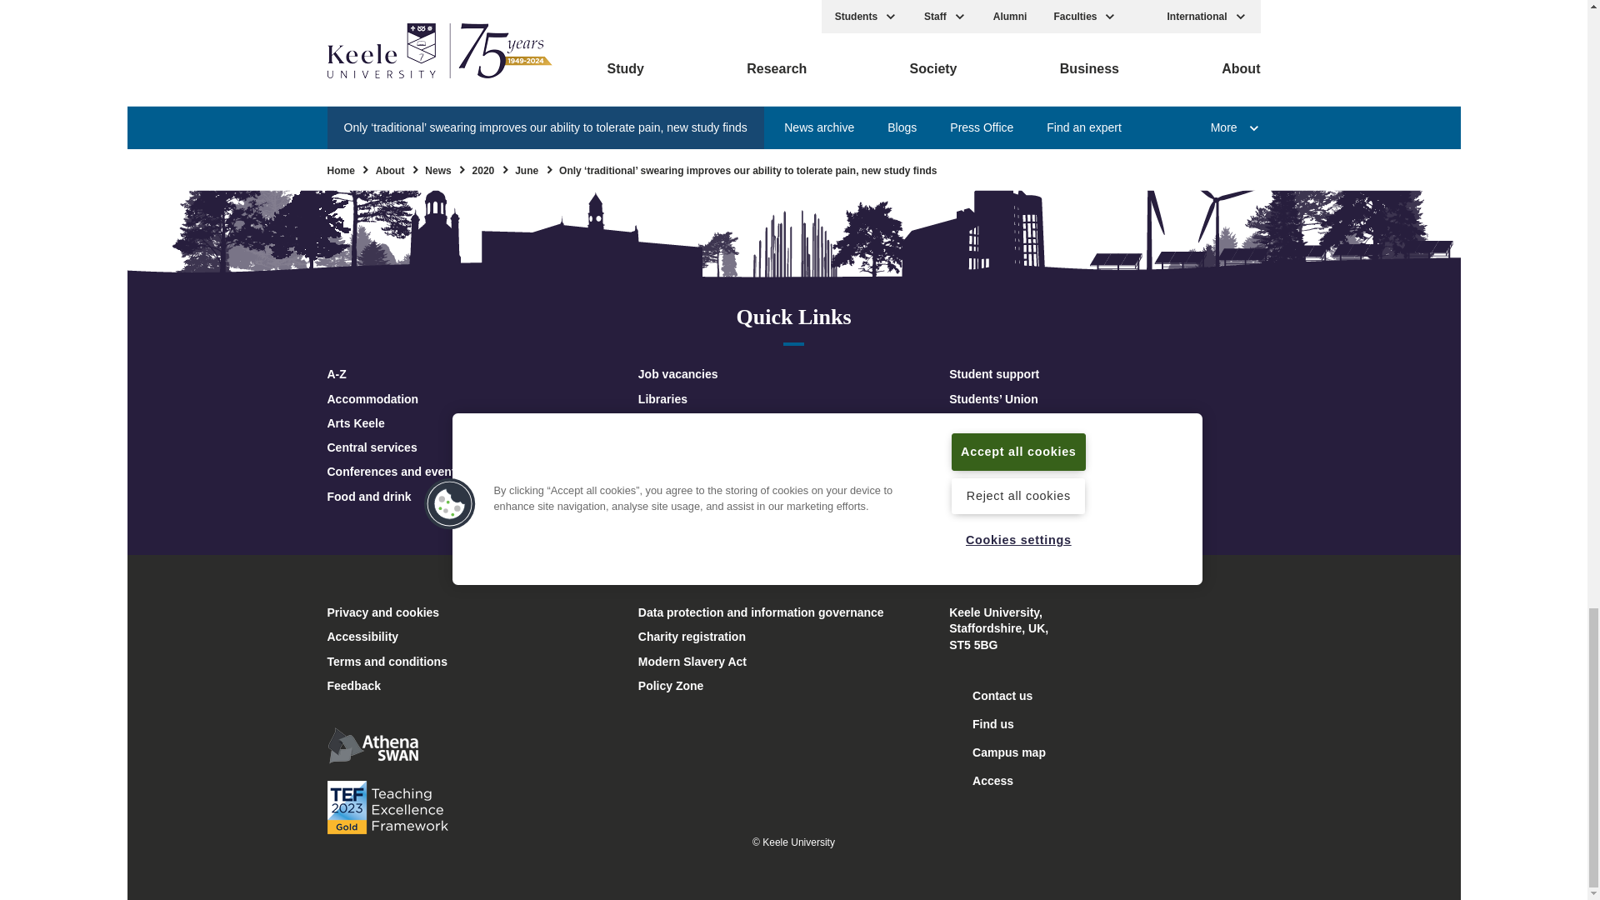 This screenshot has width=1600, height=900. Describe the element at coordinates (997, 752) in the screenshot. I see `Campus map` at that location.